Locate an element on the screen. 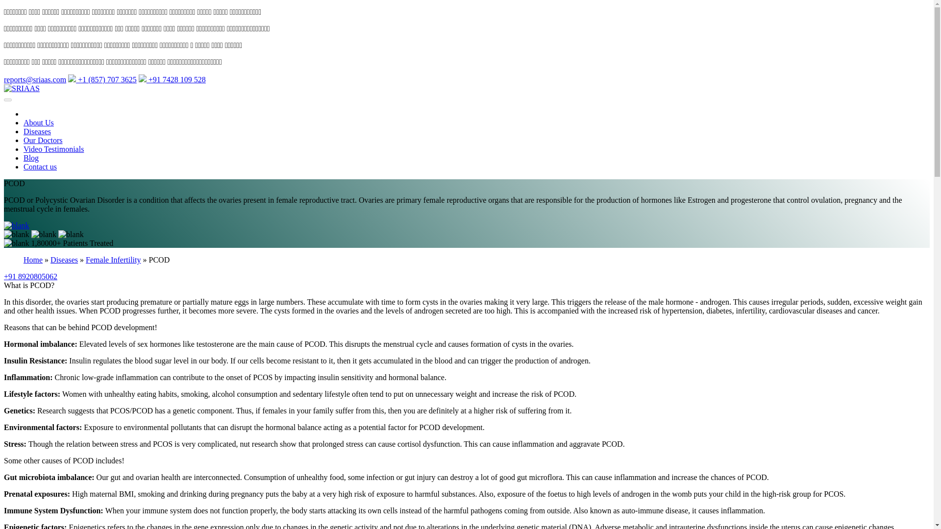 The width and height of the screenshot is (941, 529). Blog is located at coordinates (31, 158).